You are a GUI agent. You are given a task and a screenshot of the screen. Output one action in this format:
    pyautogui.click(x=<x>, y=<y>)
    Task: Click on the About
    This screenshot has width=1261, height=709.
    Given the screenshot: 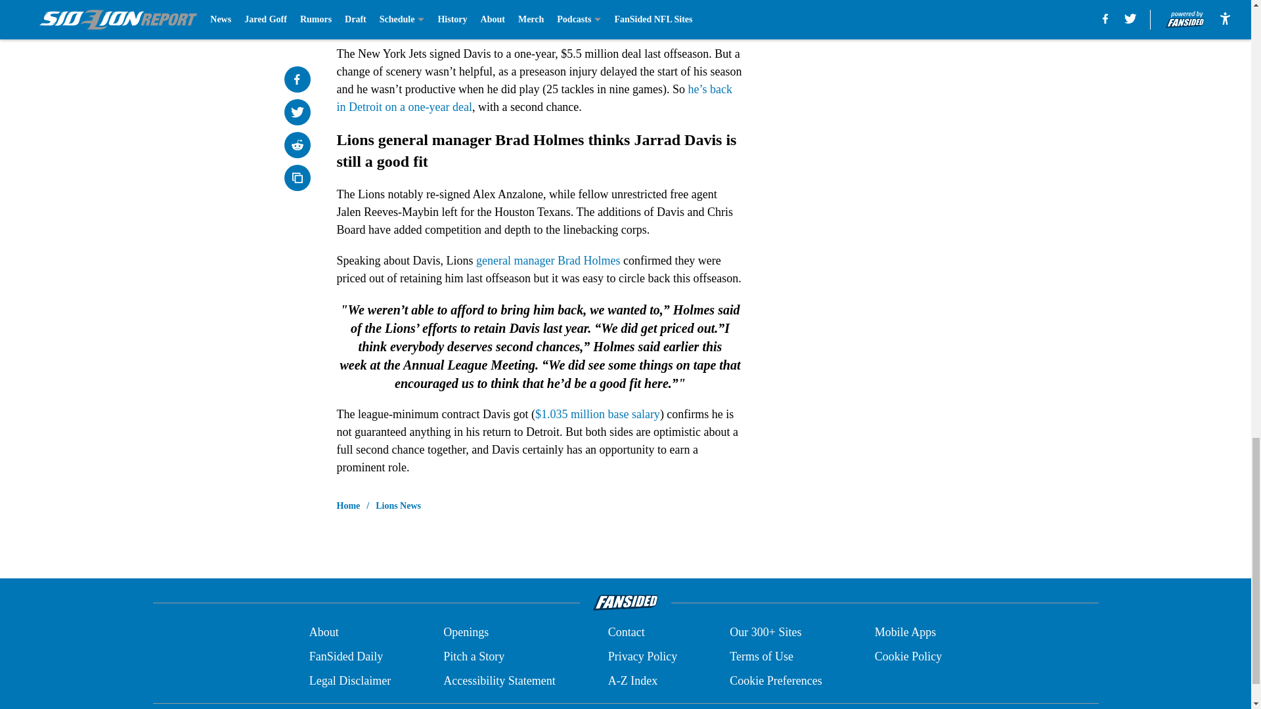 What is the action you would take?
    pyautogui.click(x=324, y=633)
    